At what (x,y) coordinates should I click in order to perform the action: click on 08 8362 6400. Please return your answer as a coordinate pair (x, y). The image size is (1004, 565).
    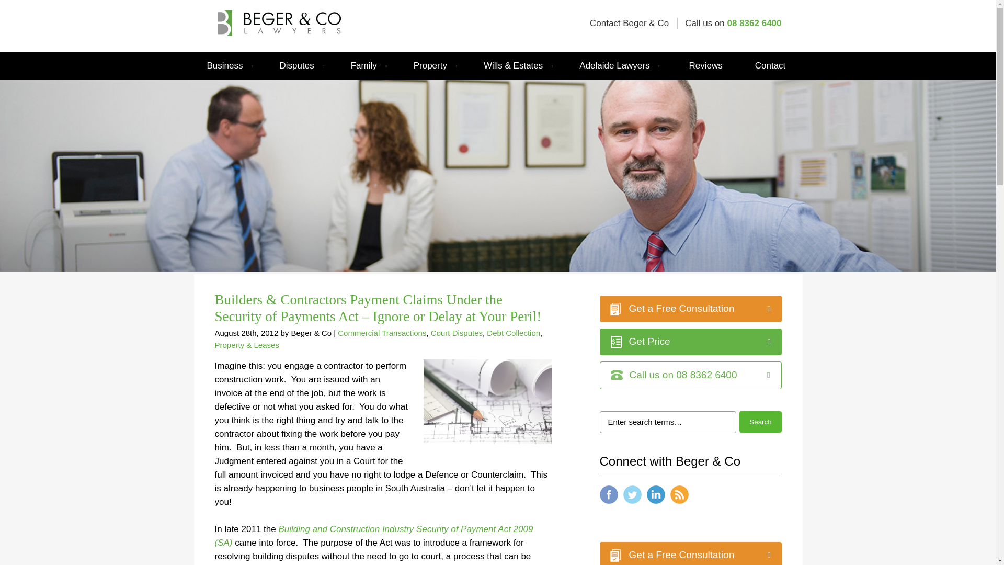
    Looking at the image, I should click on (754, 23).